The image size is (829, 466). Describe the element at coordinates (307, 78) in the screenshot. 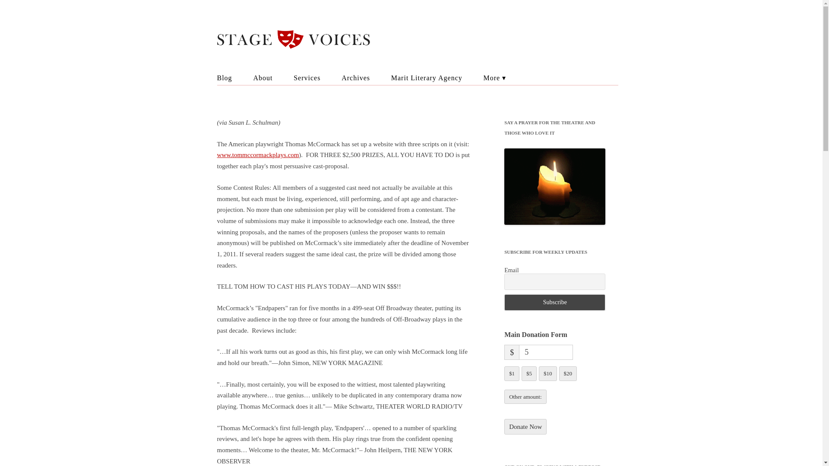

I see `Services` at that location.